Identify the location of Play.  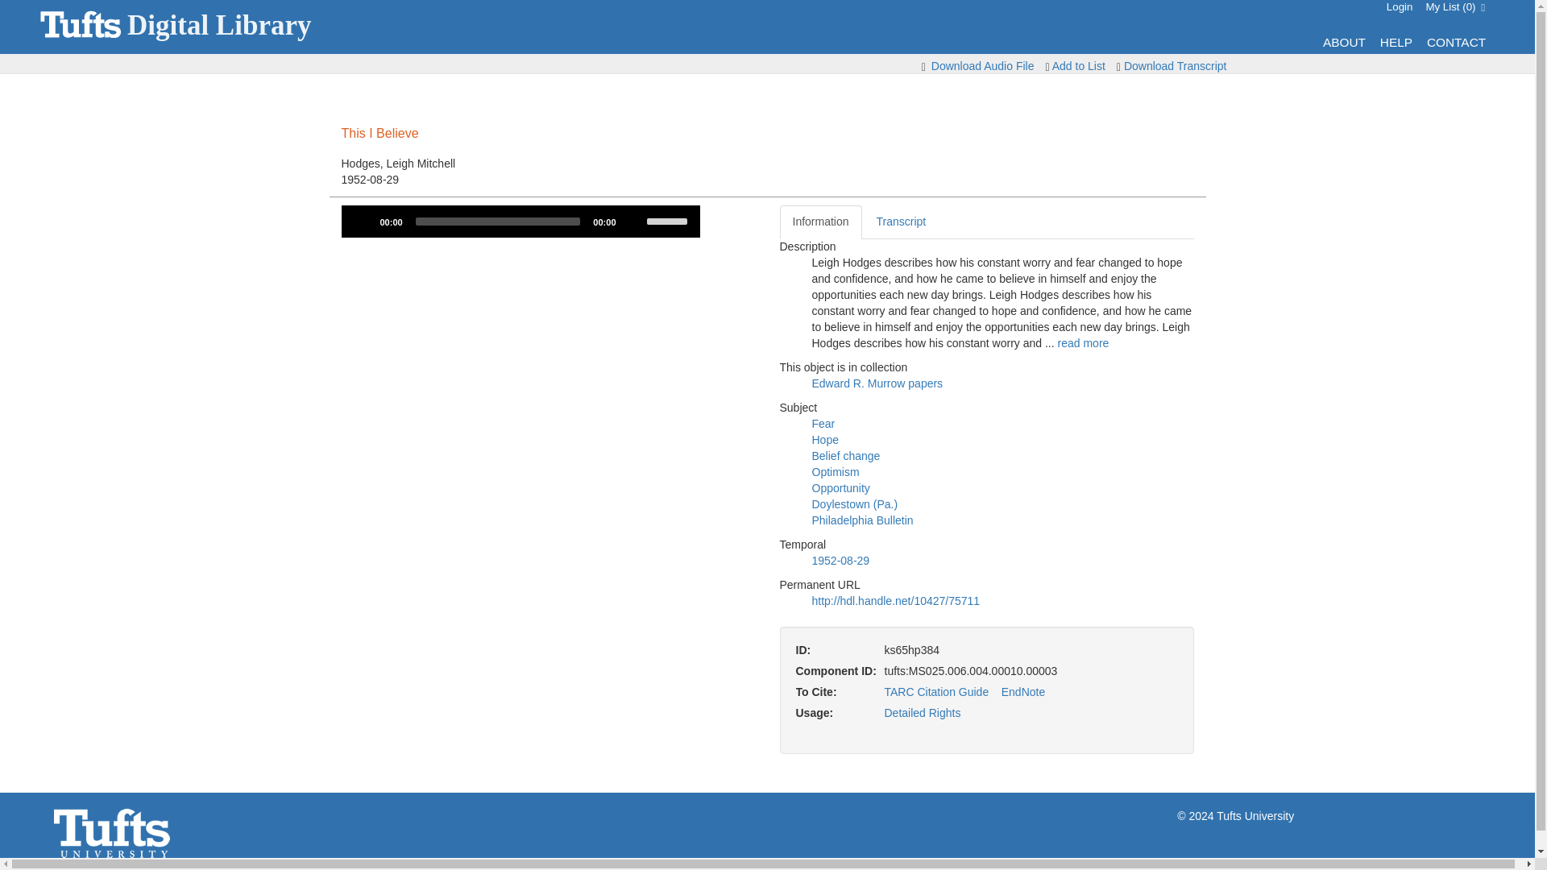
(363, 221).